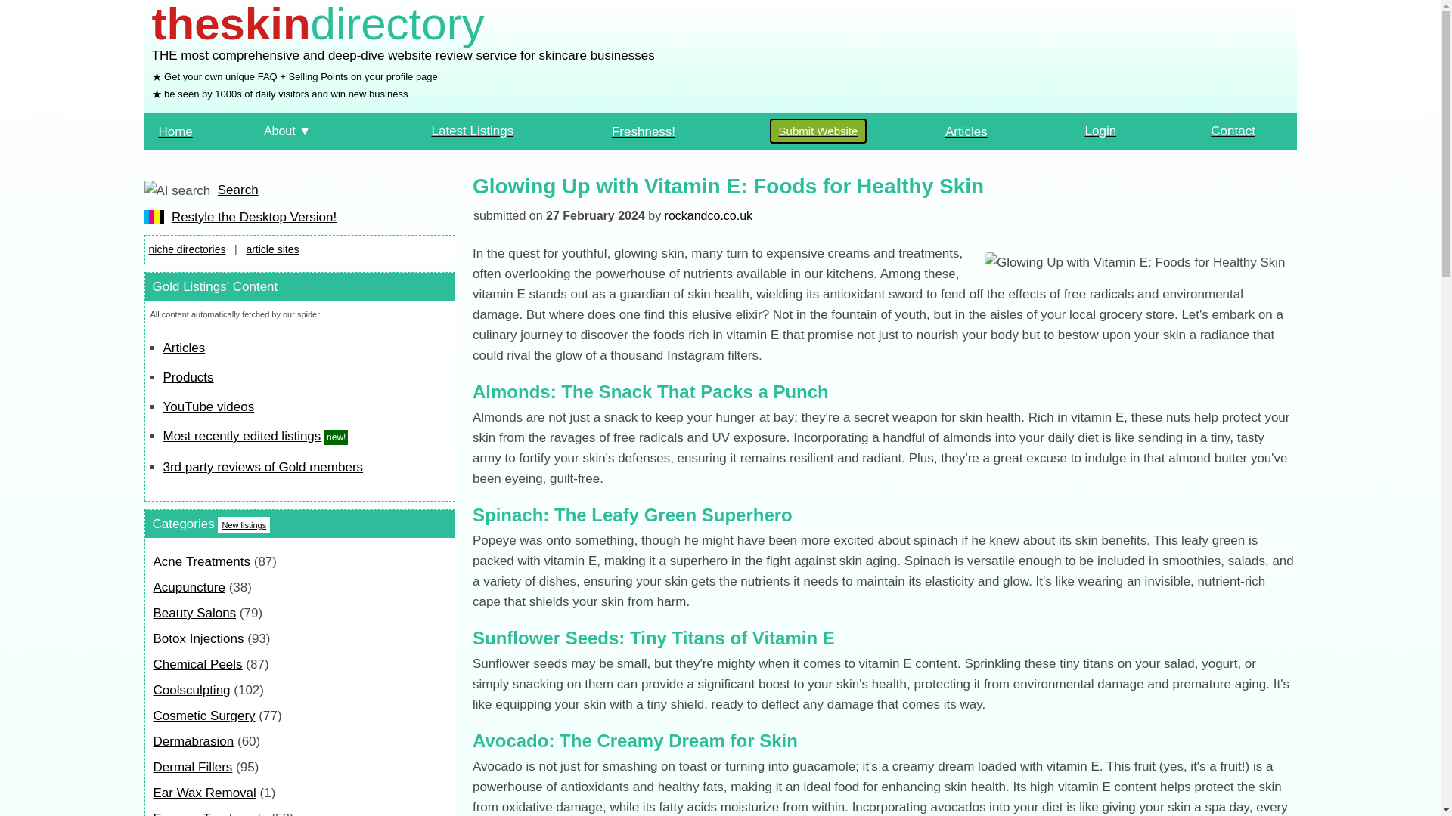 This screenshot has height=816, width=1452. I want to click on Contact, so click(1233, 131).